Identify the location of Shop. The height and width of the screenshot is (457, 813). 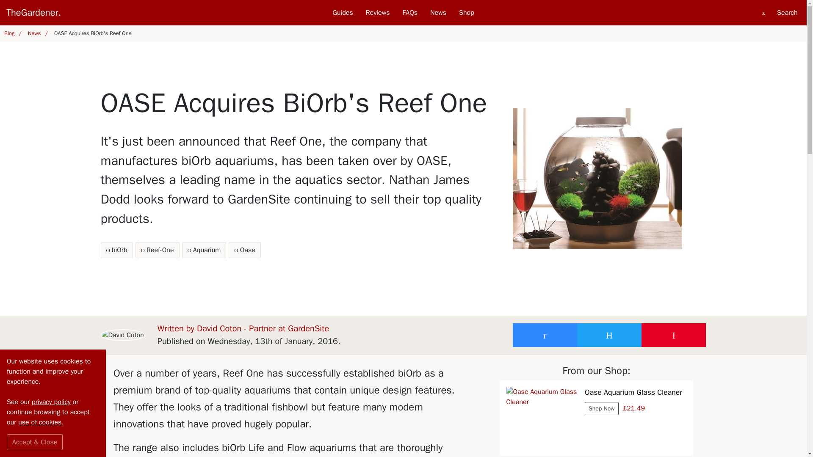
(467, 13).